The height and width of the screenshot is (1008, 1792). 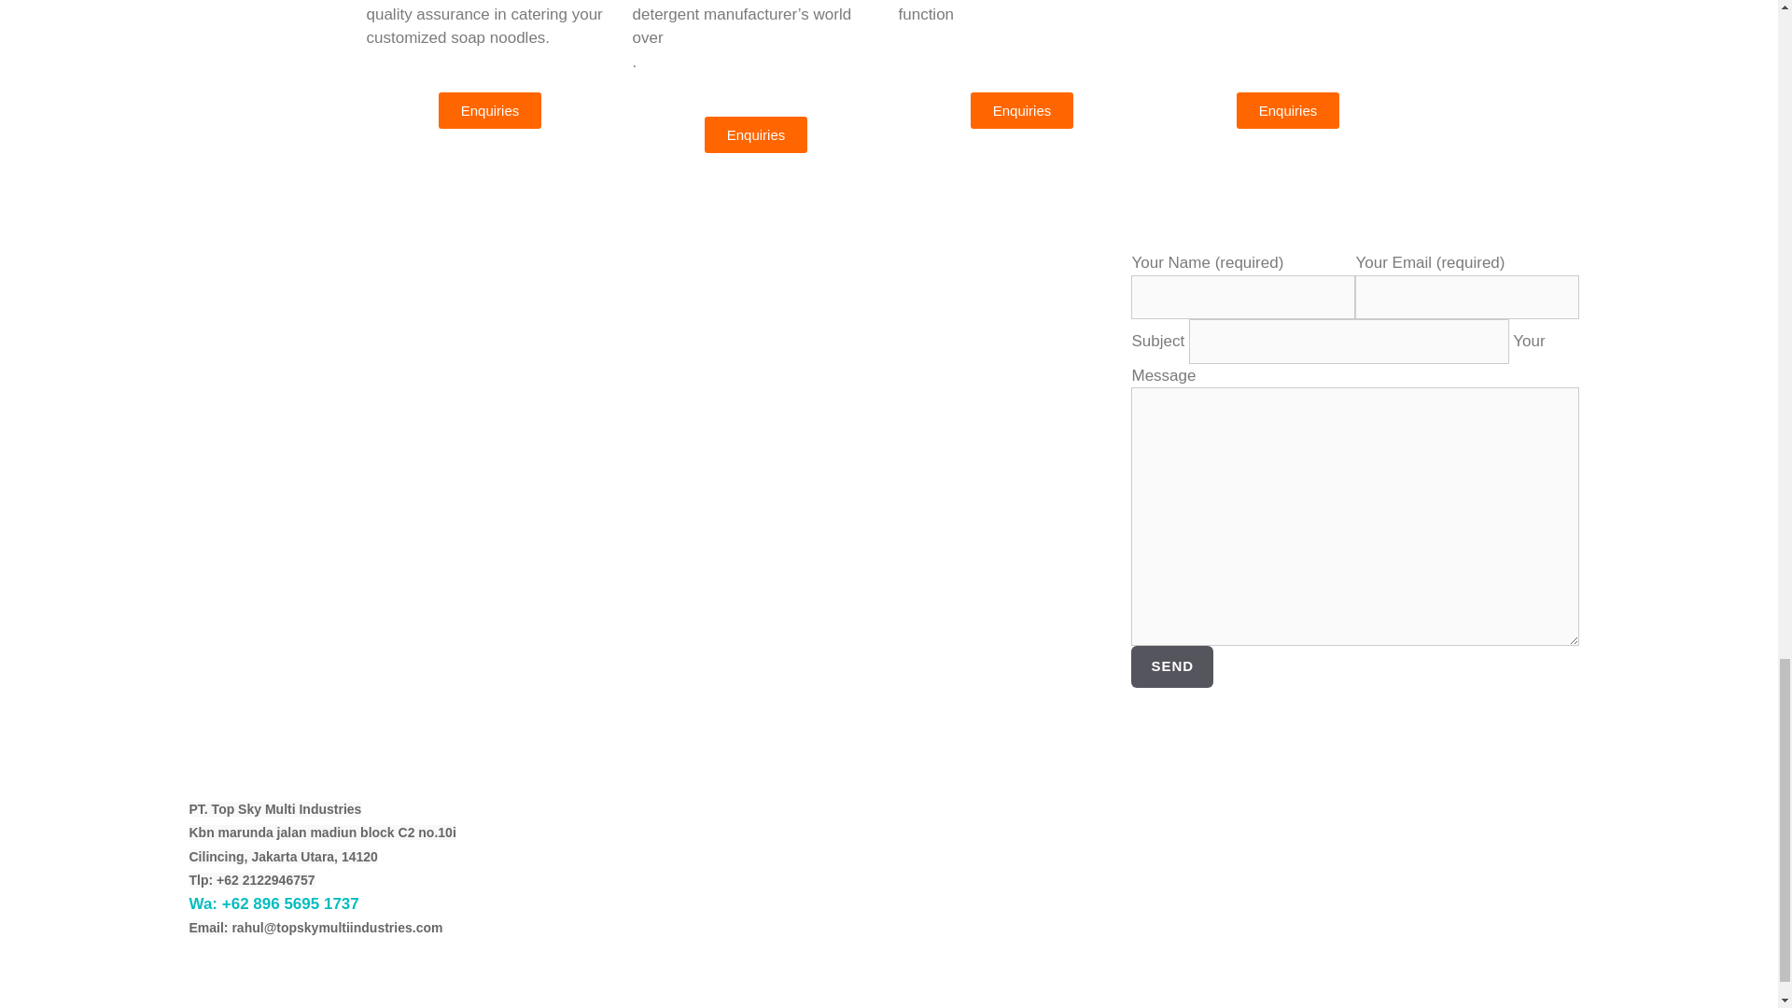 I want to click on Enquiries, so click(x=756, y=134).